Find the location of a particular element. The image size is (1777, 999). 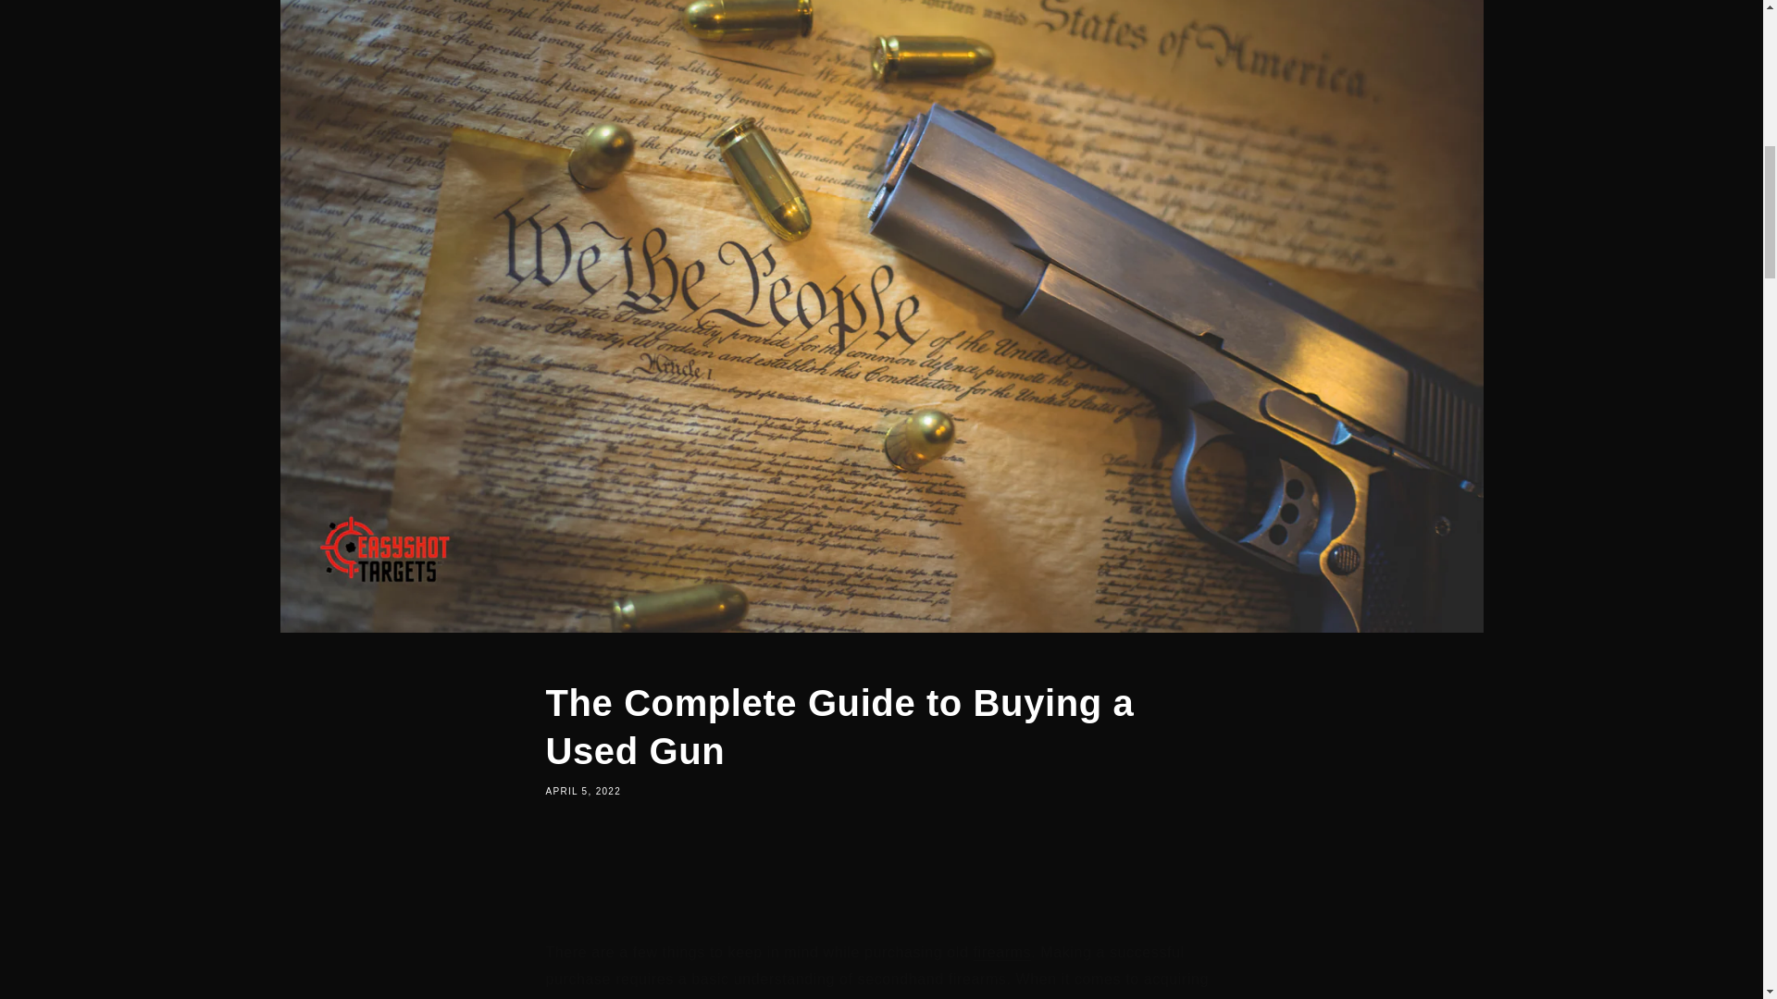

Share is located at coordinates (881, 863).